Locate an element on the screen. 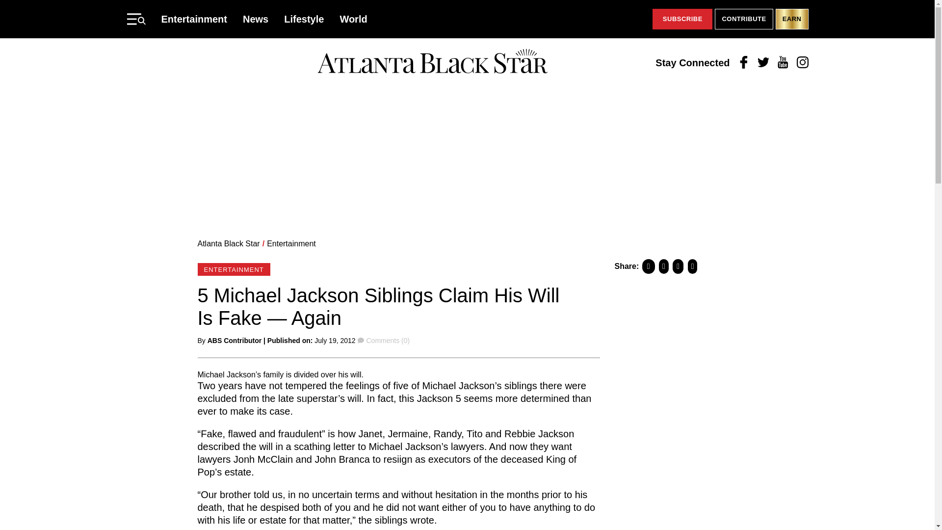 This screenshot has width=942, height=530. CONTRIBUTE is located at coordinates (744, 19).